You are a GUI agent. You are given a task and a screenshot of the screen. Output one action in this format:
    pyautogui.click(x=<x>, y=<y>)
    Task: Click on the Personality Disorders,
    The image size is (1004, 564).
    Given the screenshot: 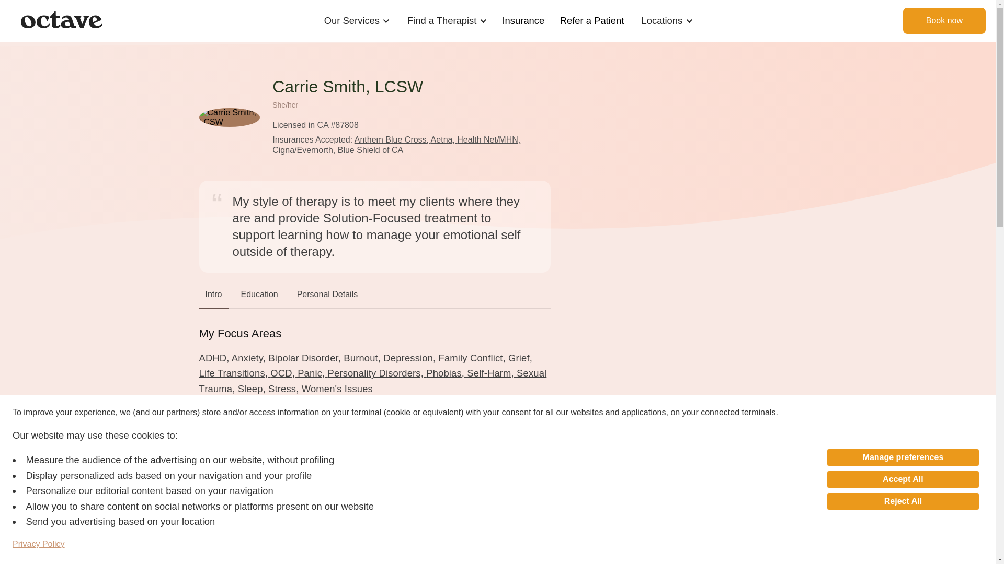 What is the action you would take?
    pyautogui.click(x=378, y=373)
    